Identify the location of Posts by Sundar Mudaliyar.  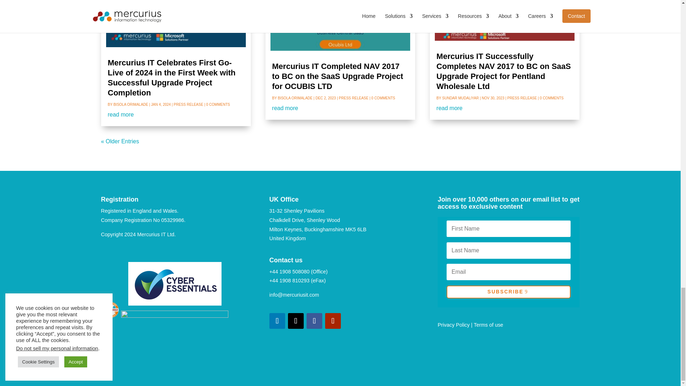
(461, 98).